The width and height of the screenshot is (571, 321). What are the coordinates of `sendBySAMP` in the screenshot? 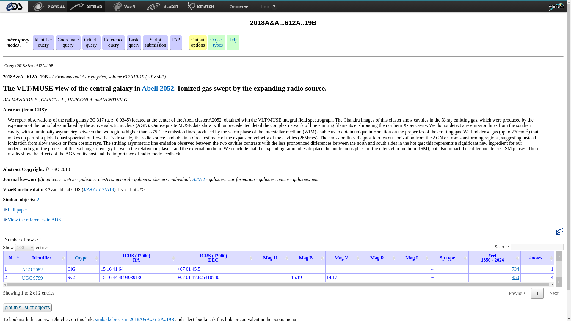 It's located at (516, 269).